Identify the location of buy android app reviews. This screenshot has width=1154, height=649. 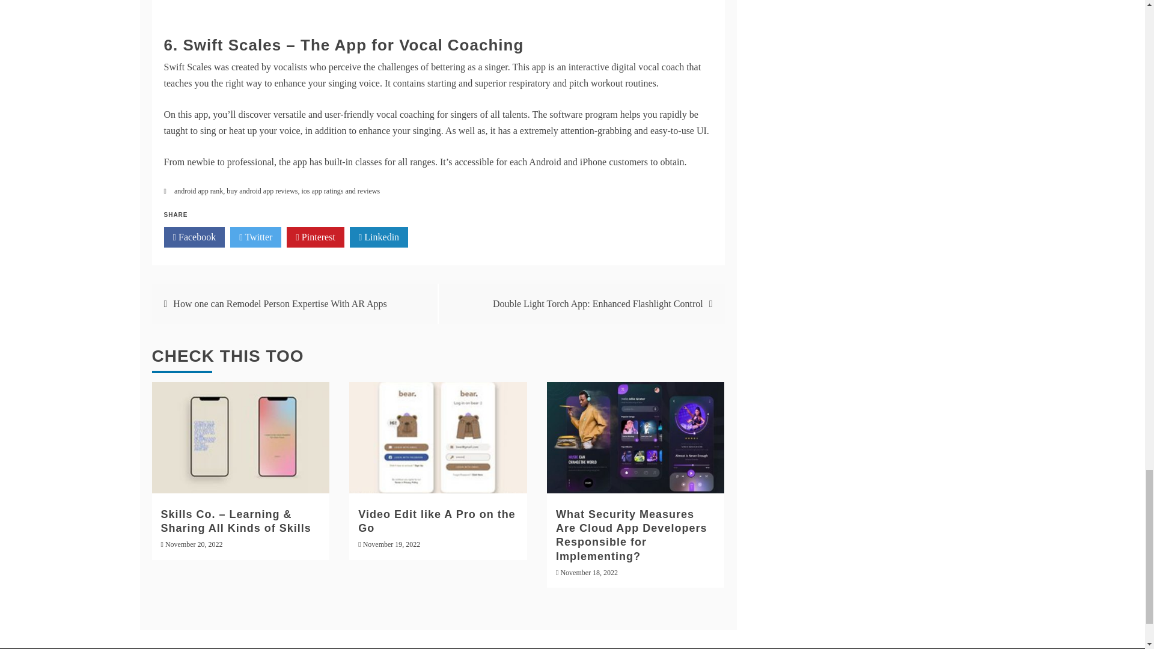
(262, 191).